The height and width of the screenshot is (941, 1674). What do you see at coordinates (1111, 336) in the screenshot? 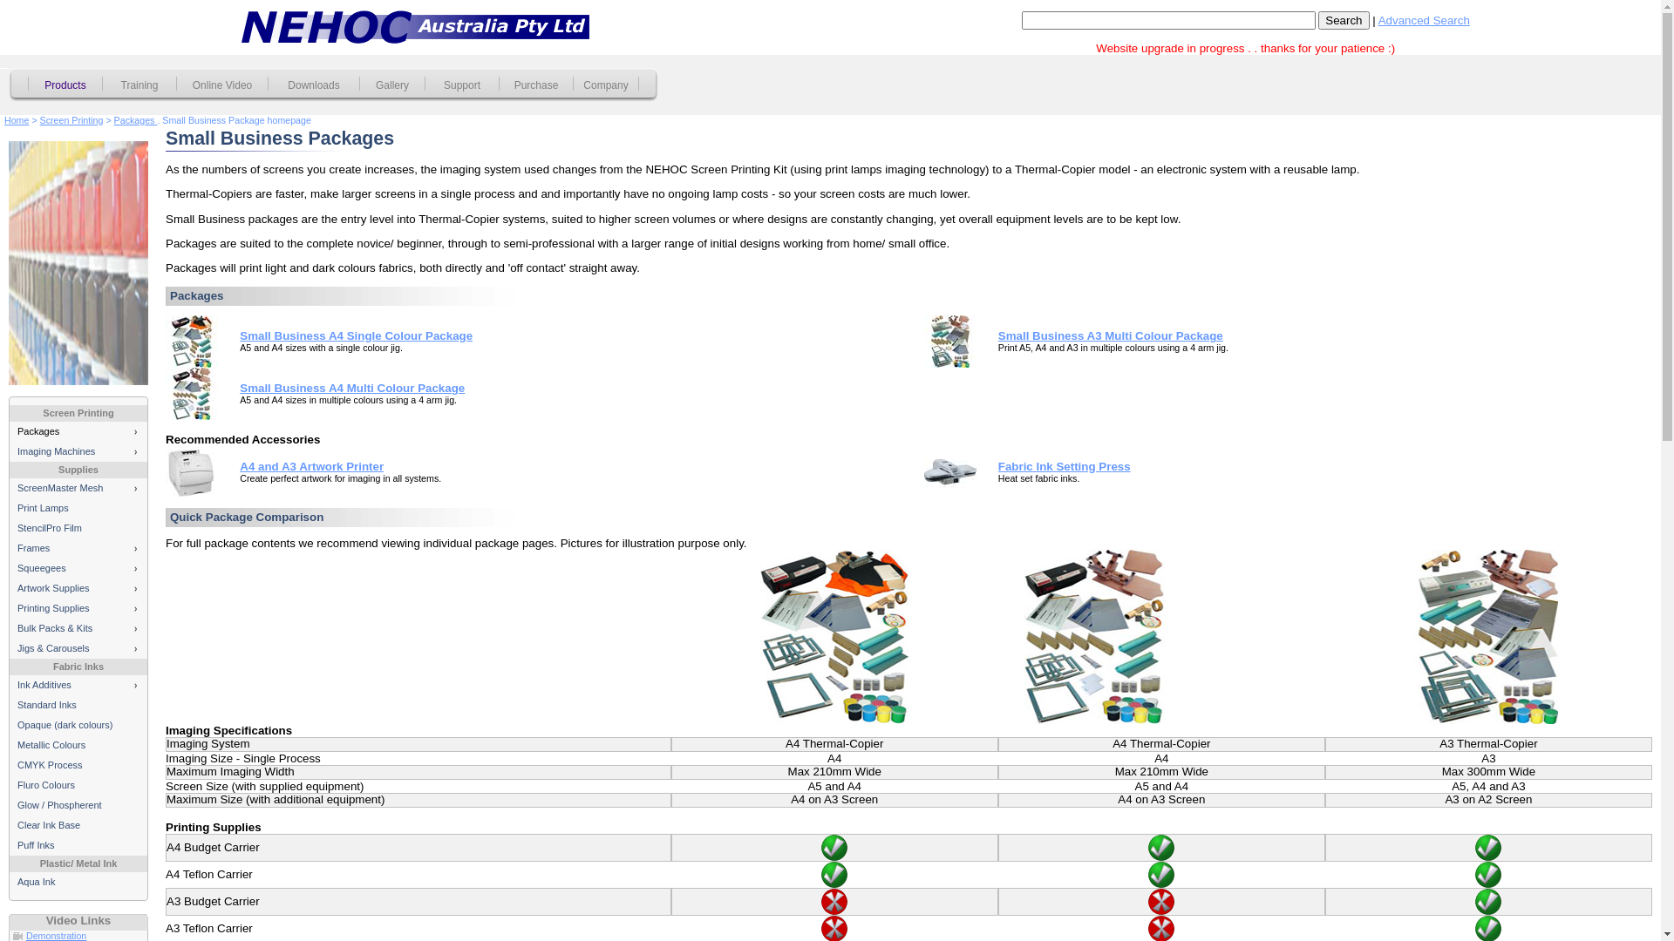
I see `Small Business A3 Multi Colour Package` at bounding box center [1111, 336].